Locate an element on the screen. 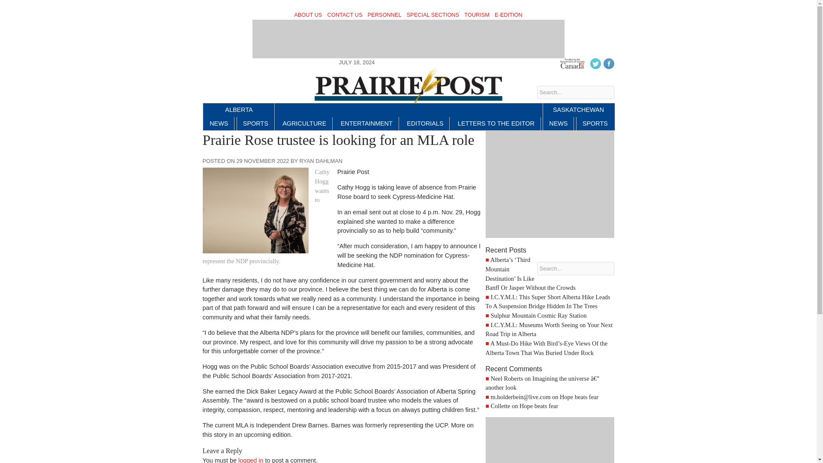 The image size is (823, 463). NEWS is located at coordinates (558, 123).